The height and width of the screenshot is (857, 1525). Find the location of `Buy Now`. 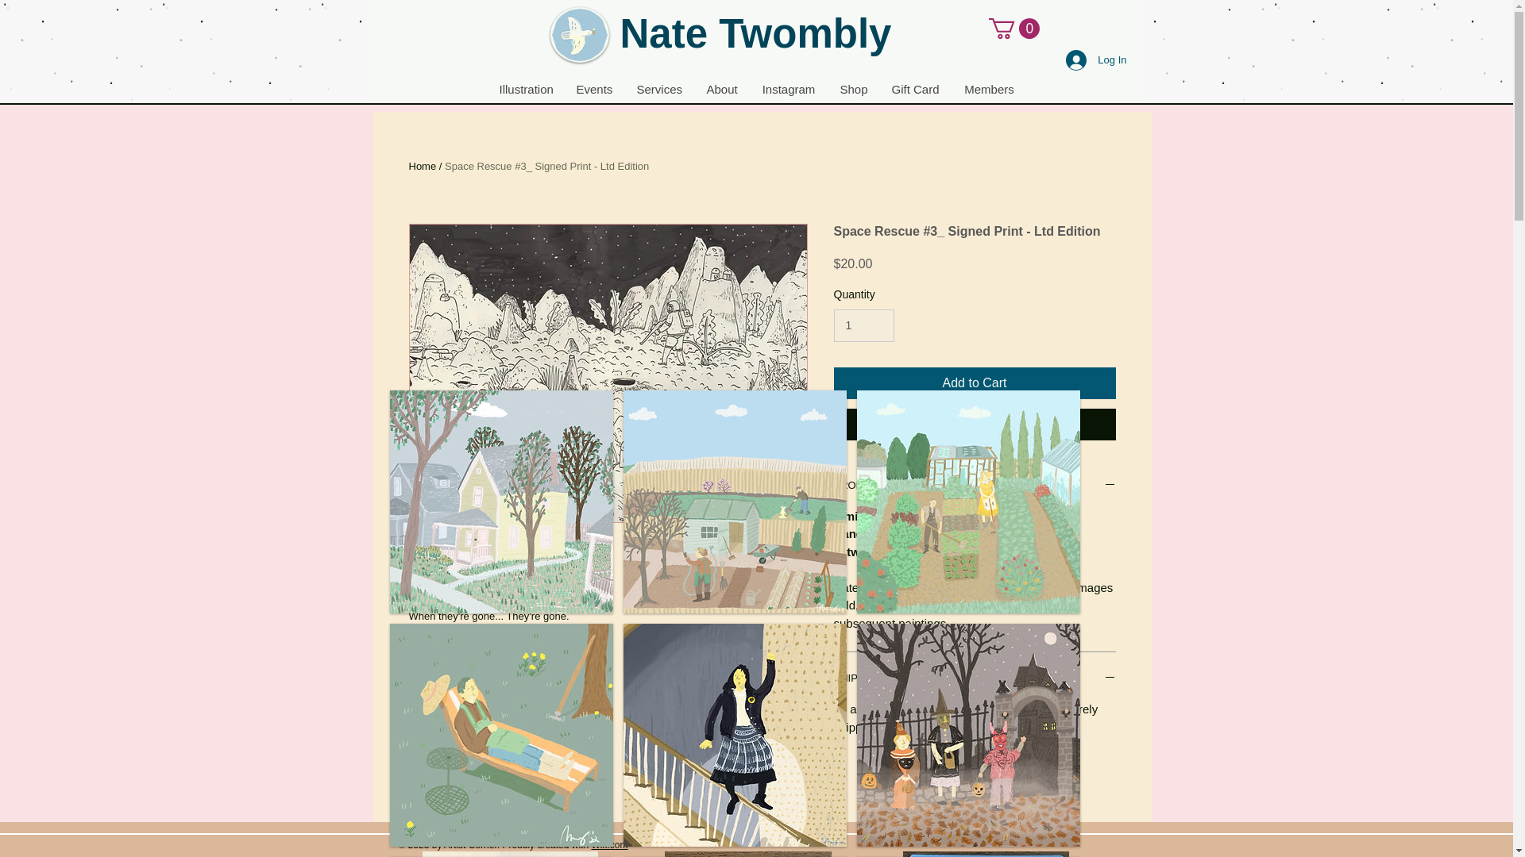

Buy Now is located at coordinates (975, 425).